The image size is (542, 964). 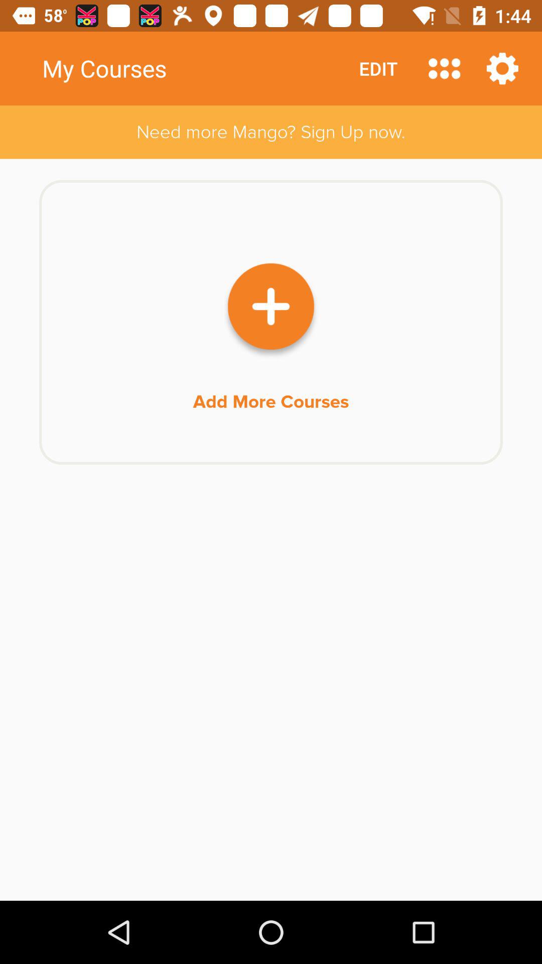 I want to click on turn off the item next to the my courses, so click(x=445, y=68).